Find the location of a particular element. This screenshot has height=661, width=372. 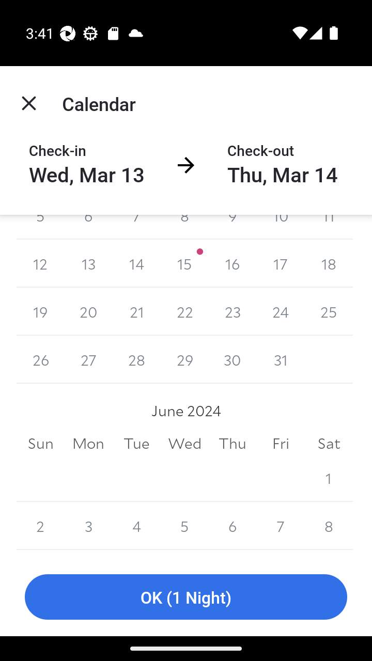

21 21 May 2024 is located at coordinates (136, 311).